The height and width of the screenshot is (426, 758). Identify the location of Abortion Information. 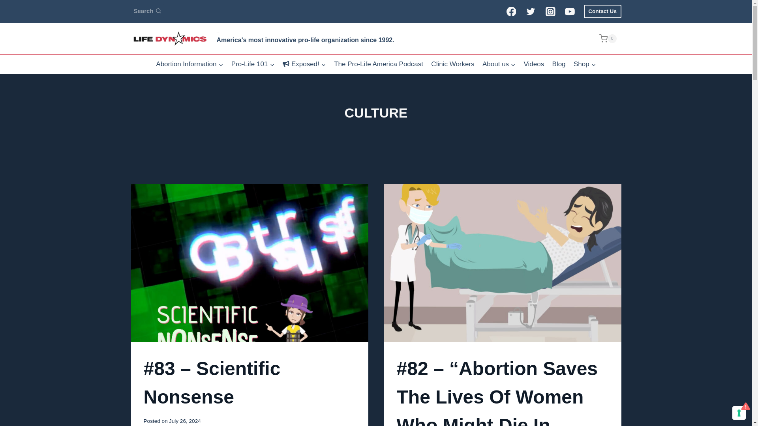
(189, 64).